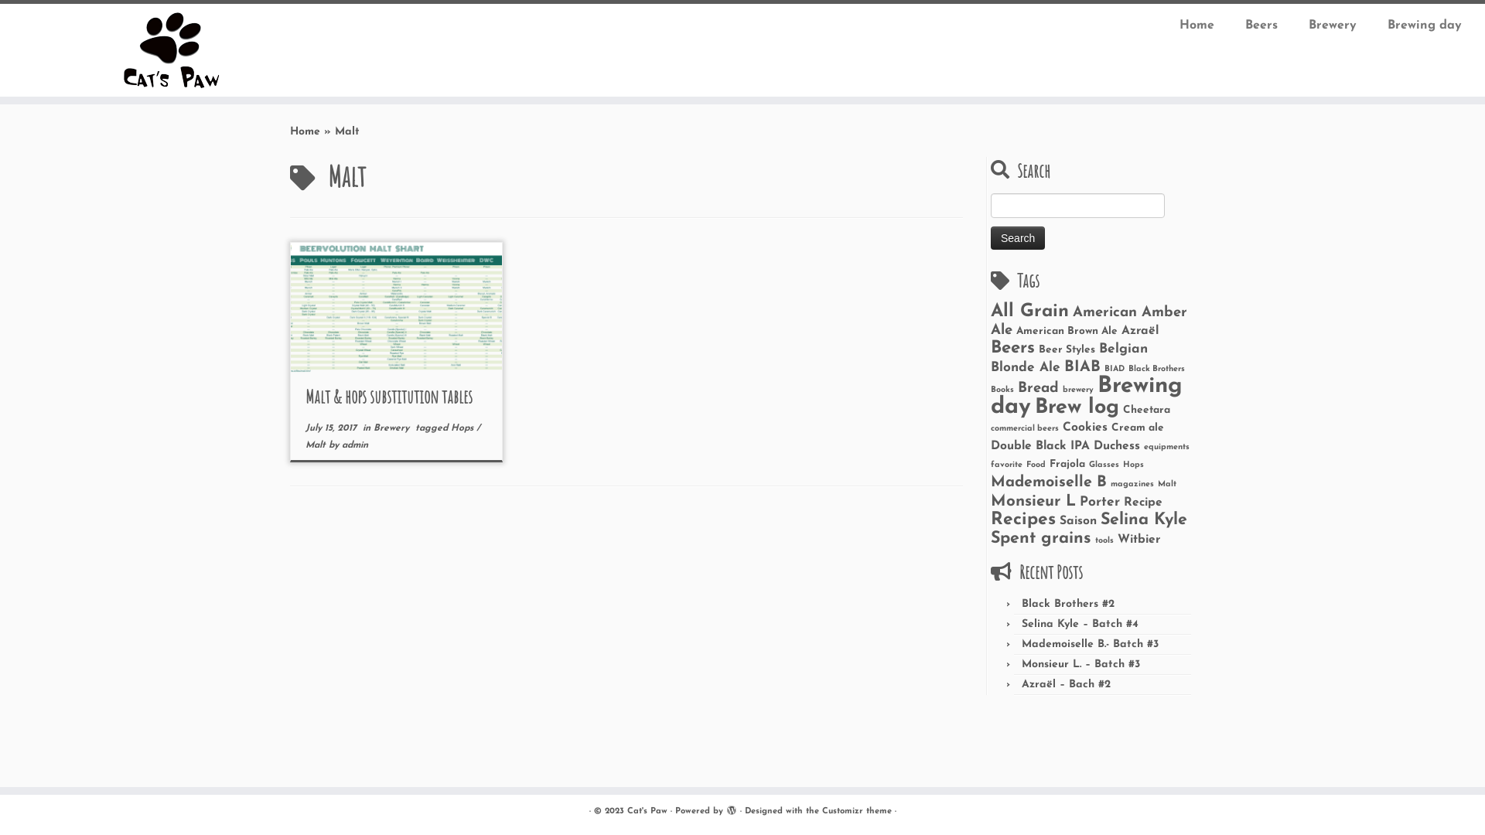  What do you see at coordinates (393, 428) in the screenshot?
I see `Brewery` at bounding box center [393, 428].